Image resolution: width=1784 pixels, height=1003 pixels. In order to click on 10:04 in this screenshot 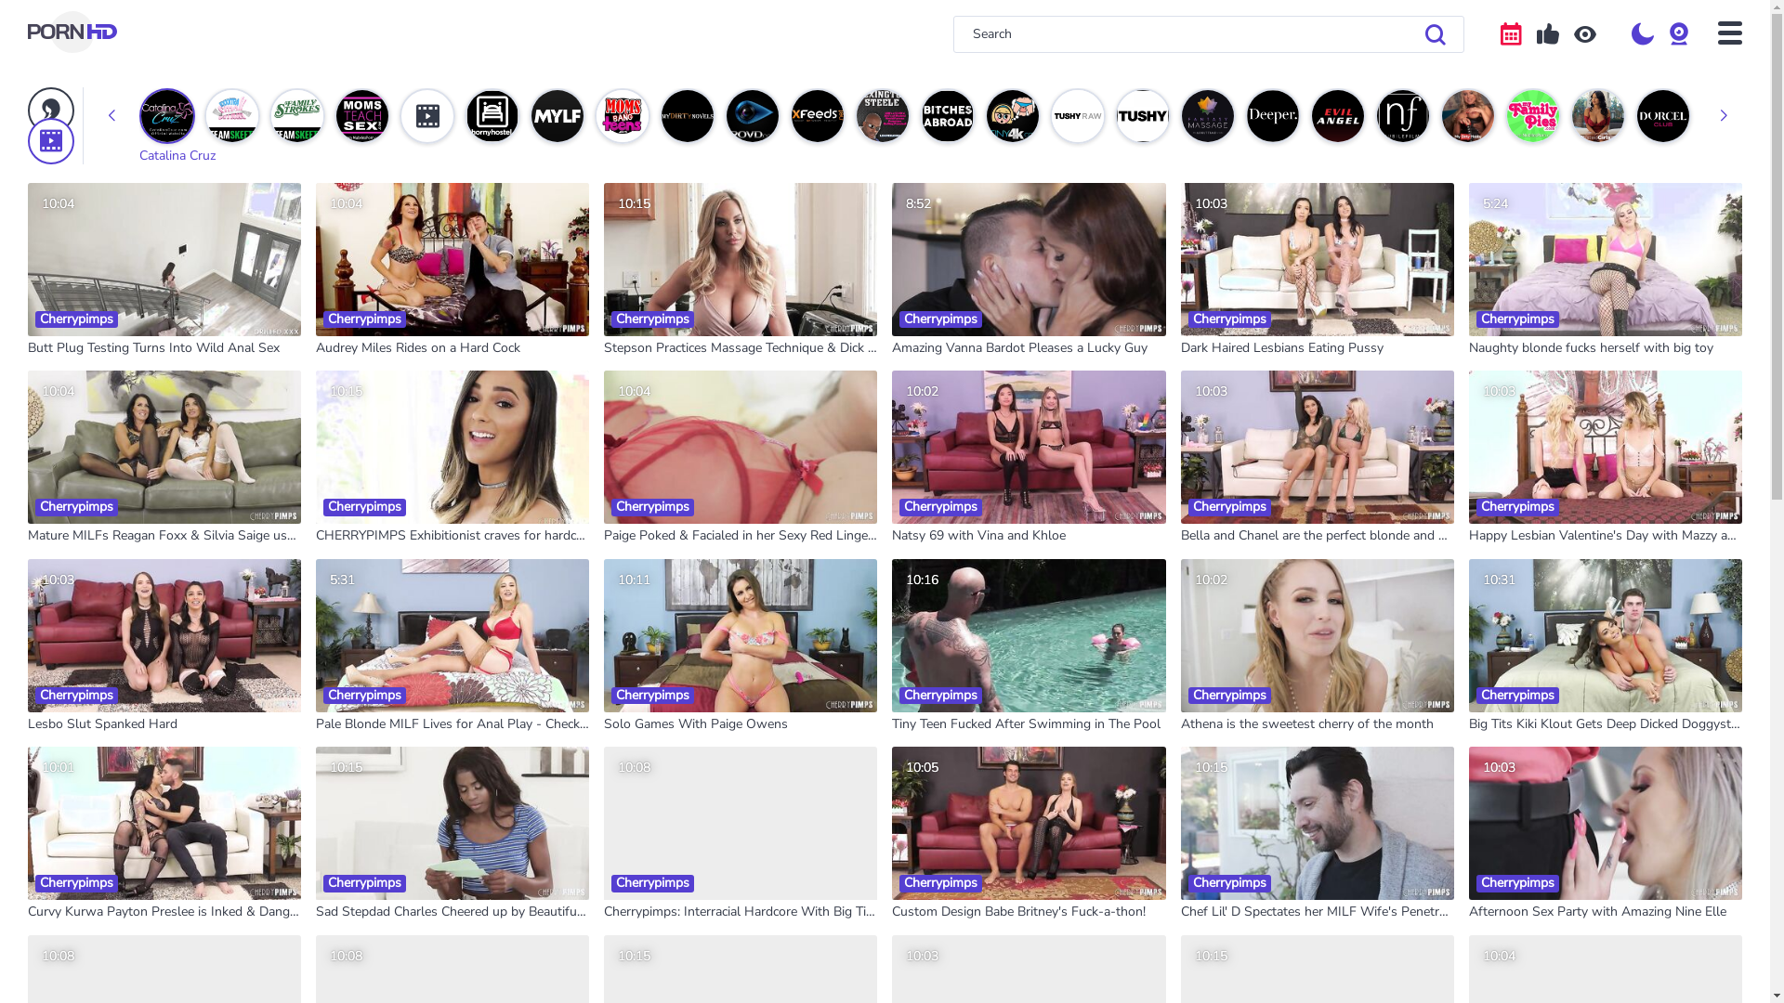, I will do `click(741, 448)`.